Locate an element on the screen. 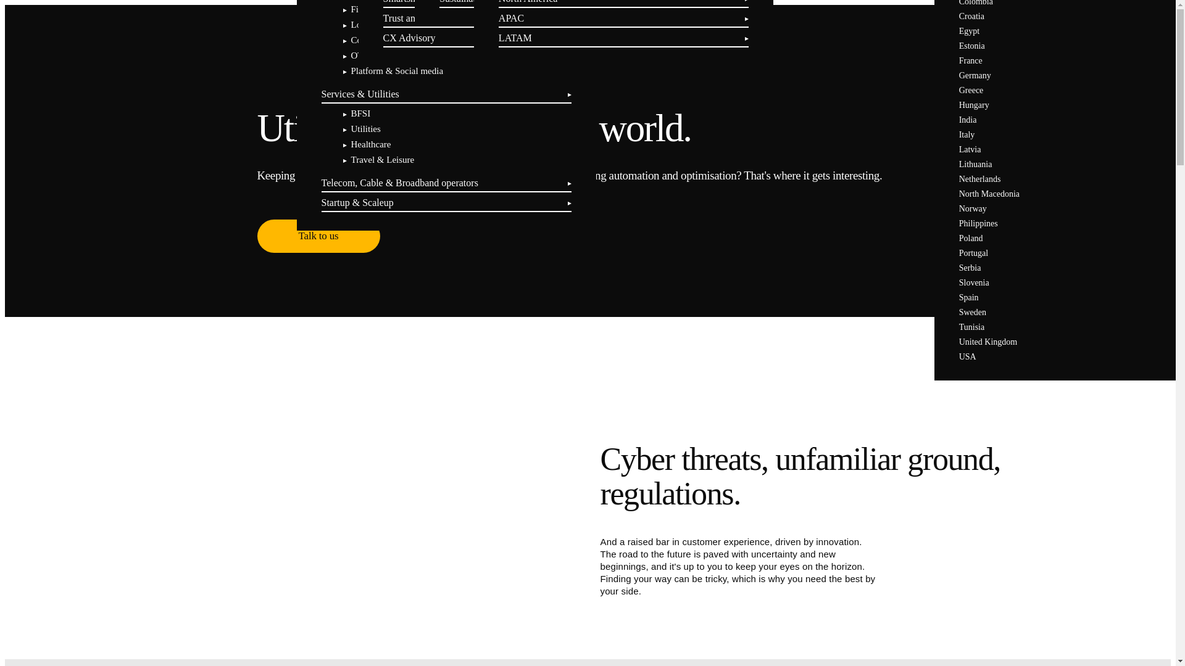 This screenshot has height=666, width=1185. Utilities is located at coordinates (365, 128).